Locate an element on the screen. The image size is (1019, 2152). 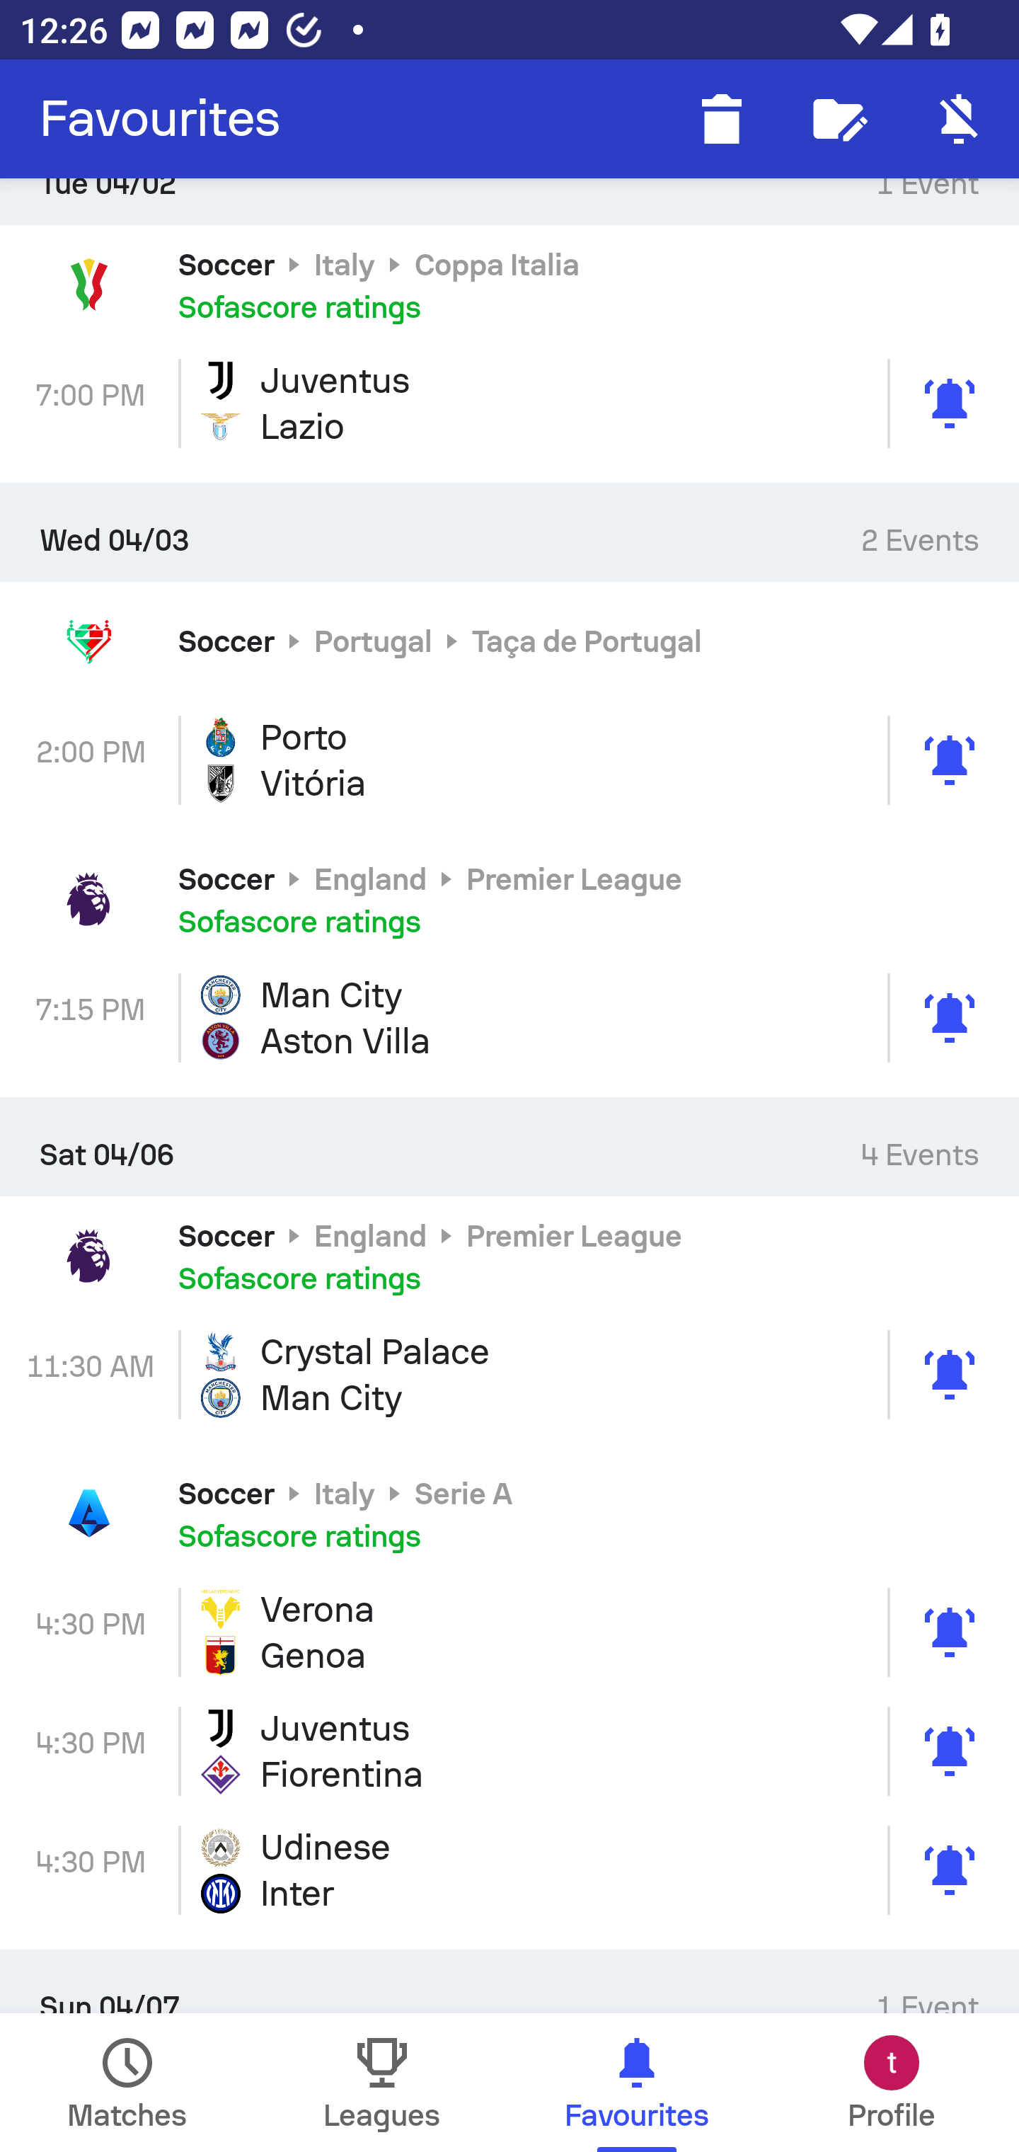
Soccer England Premier League Sofascore ratings is located at coordinates (509, 1256).